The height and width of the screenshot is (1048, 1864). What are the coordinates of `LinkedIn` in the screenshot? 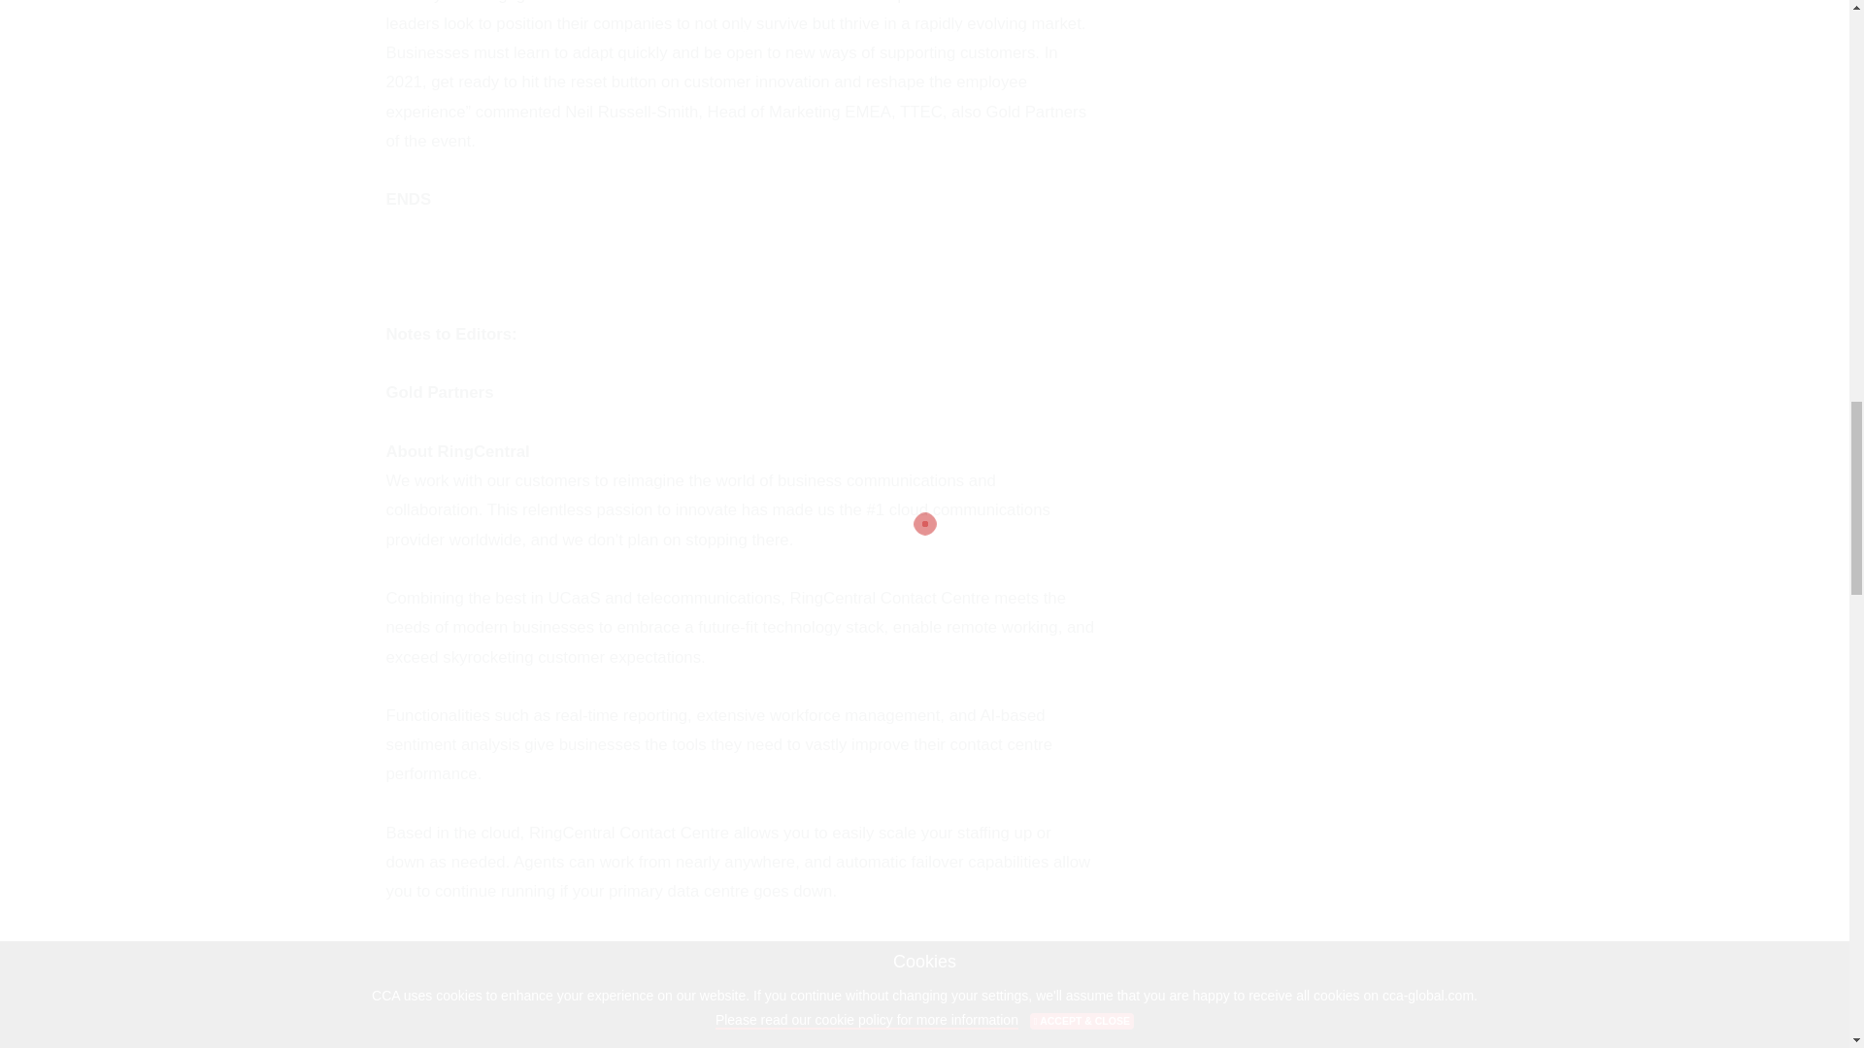 It's located at (551, 980).